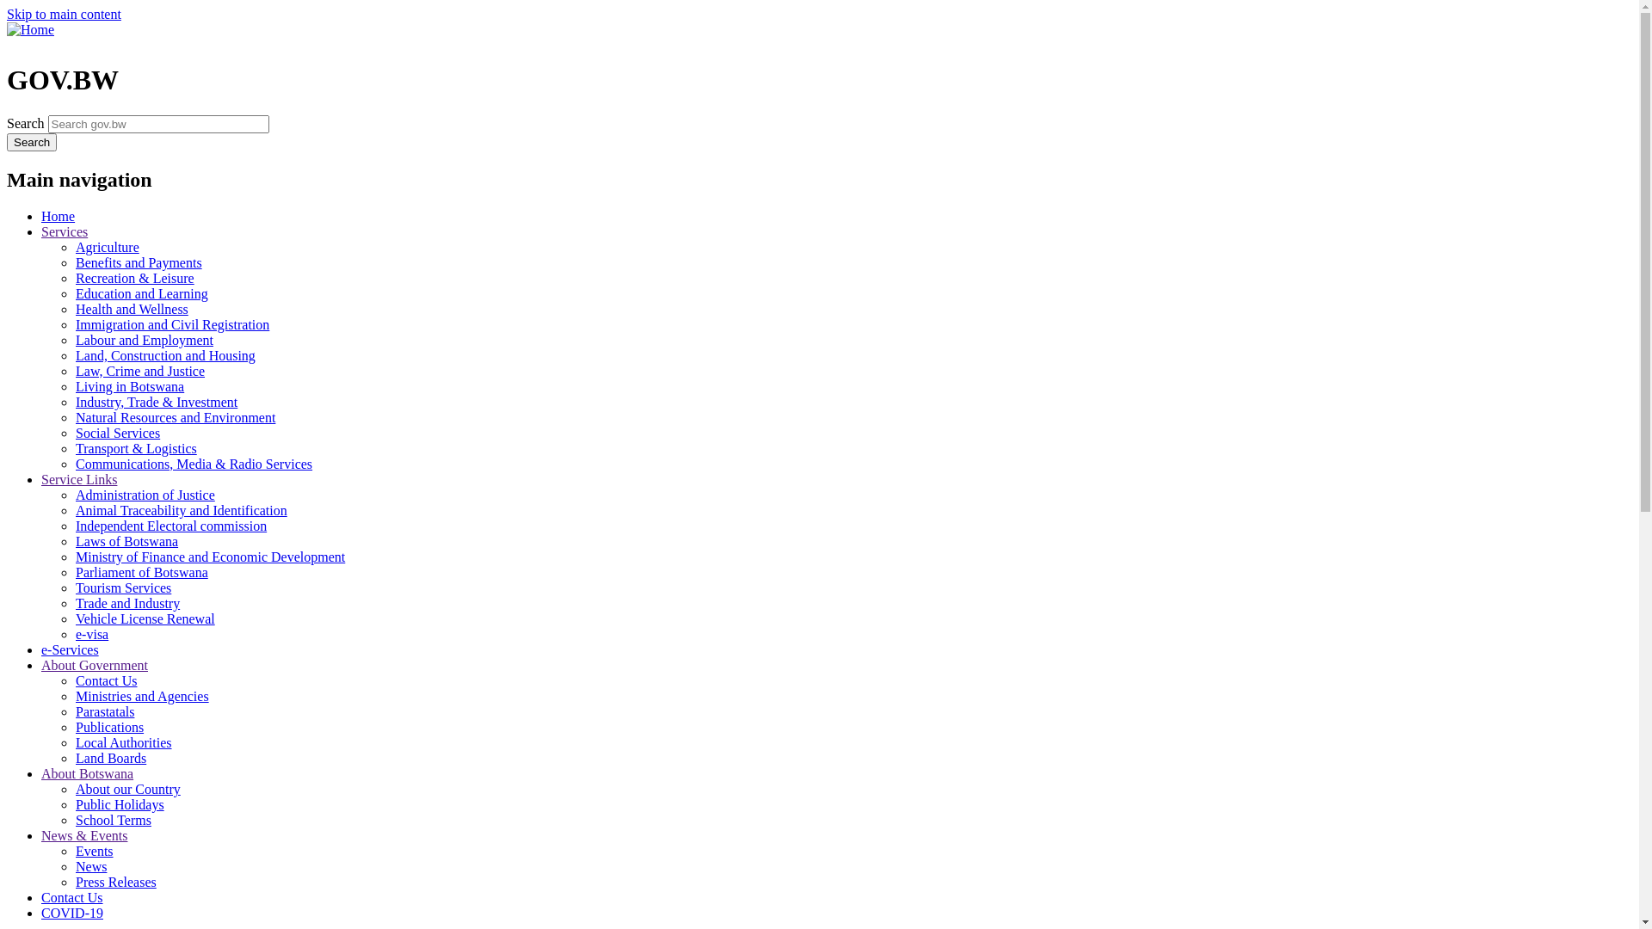  What do you see at coordinates (176, 418) in the screenshot?
I see `Natural Resources and Environment` at bounding box center [176, 418].